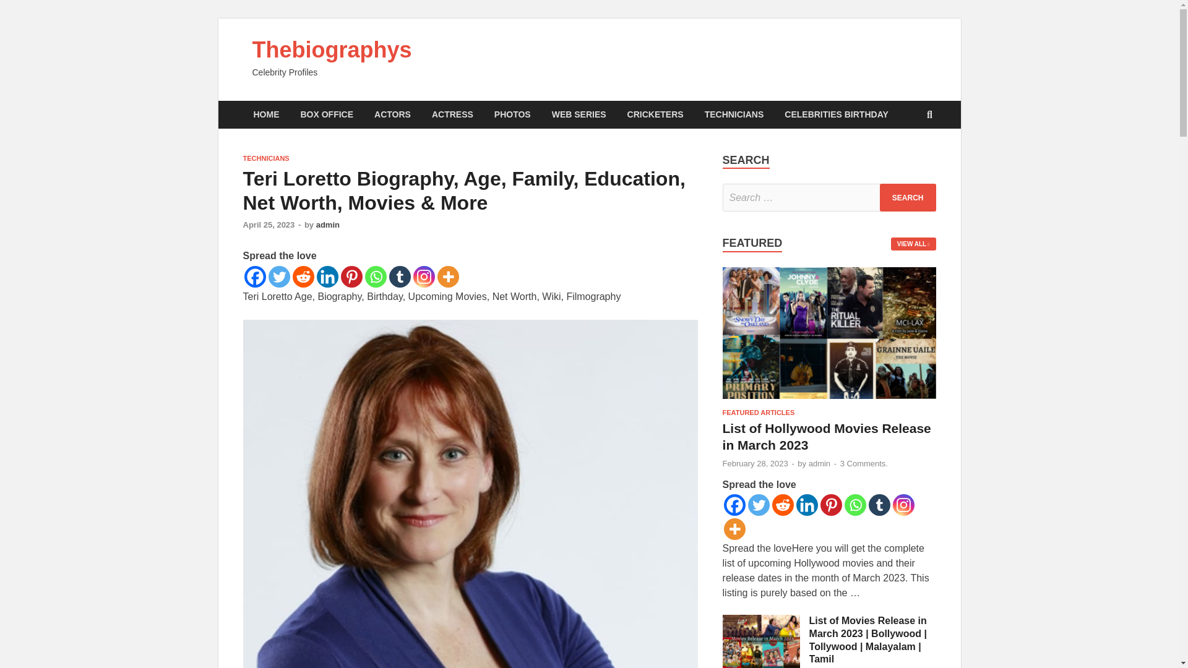 This screenshot has height=668, width=1188. What do you see at coordinates (266, 115) in the screenshot?
I see `HOME` at bounding box center [266, 115].